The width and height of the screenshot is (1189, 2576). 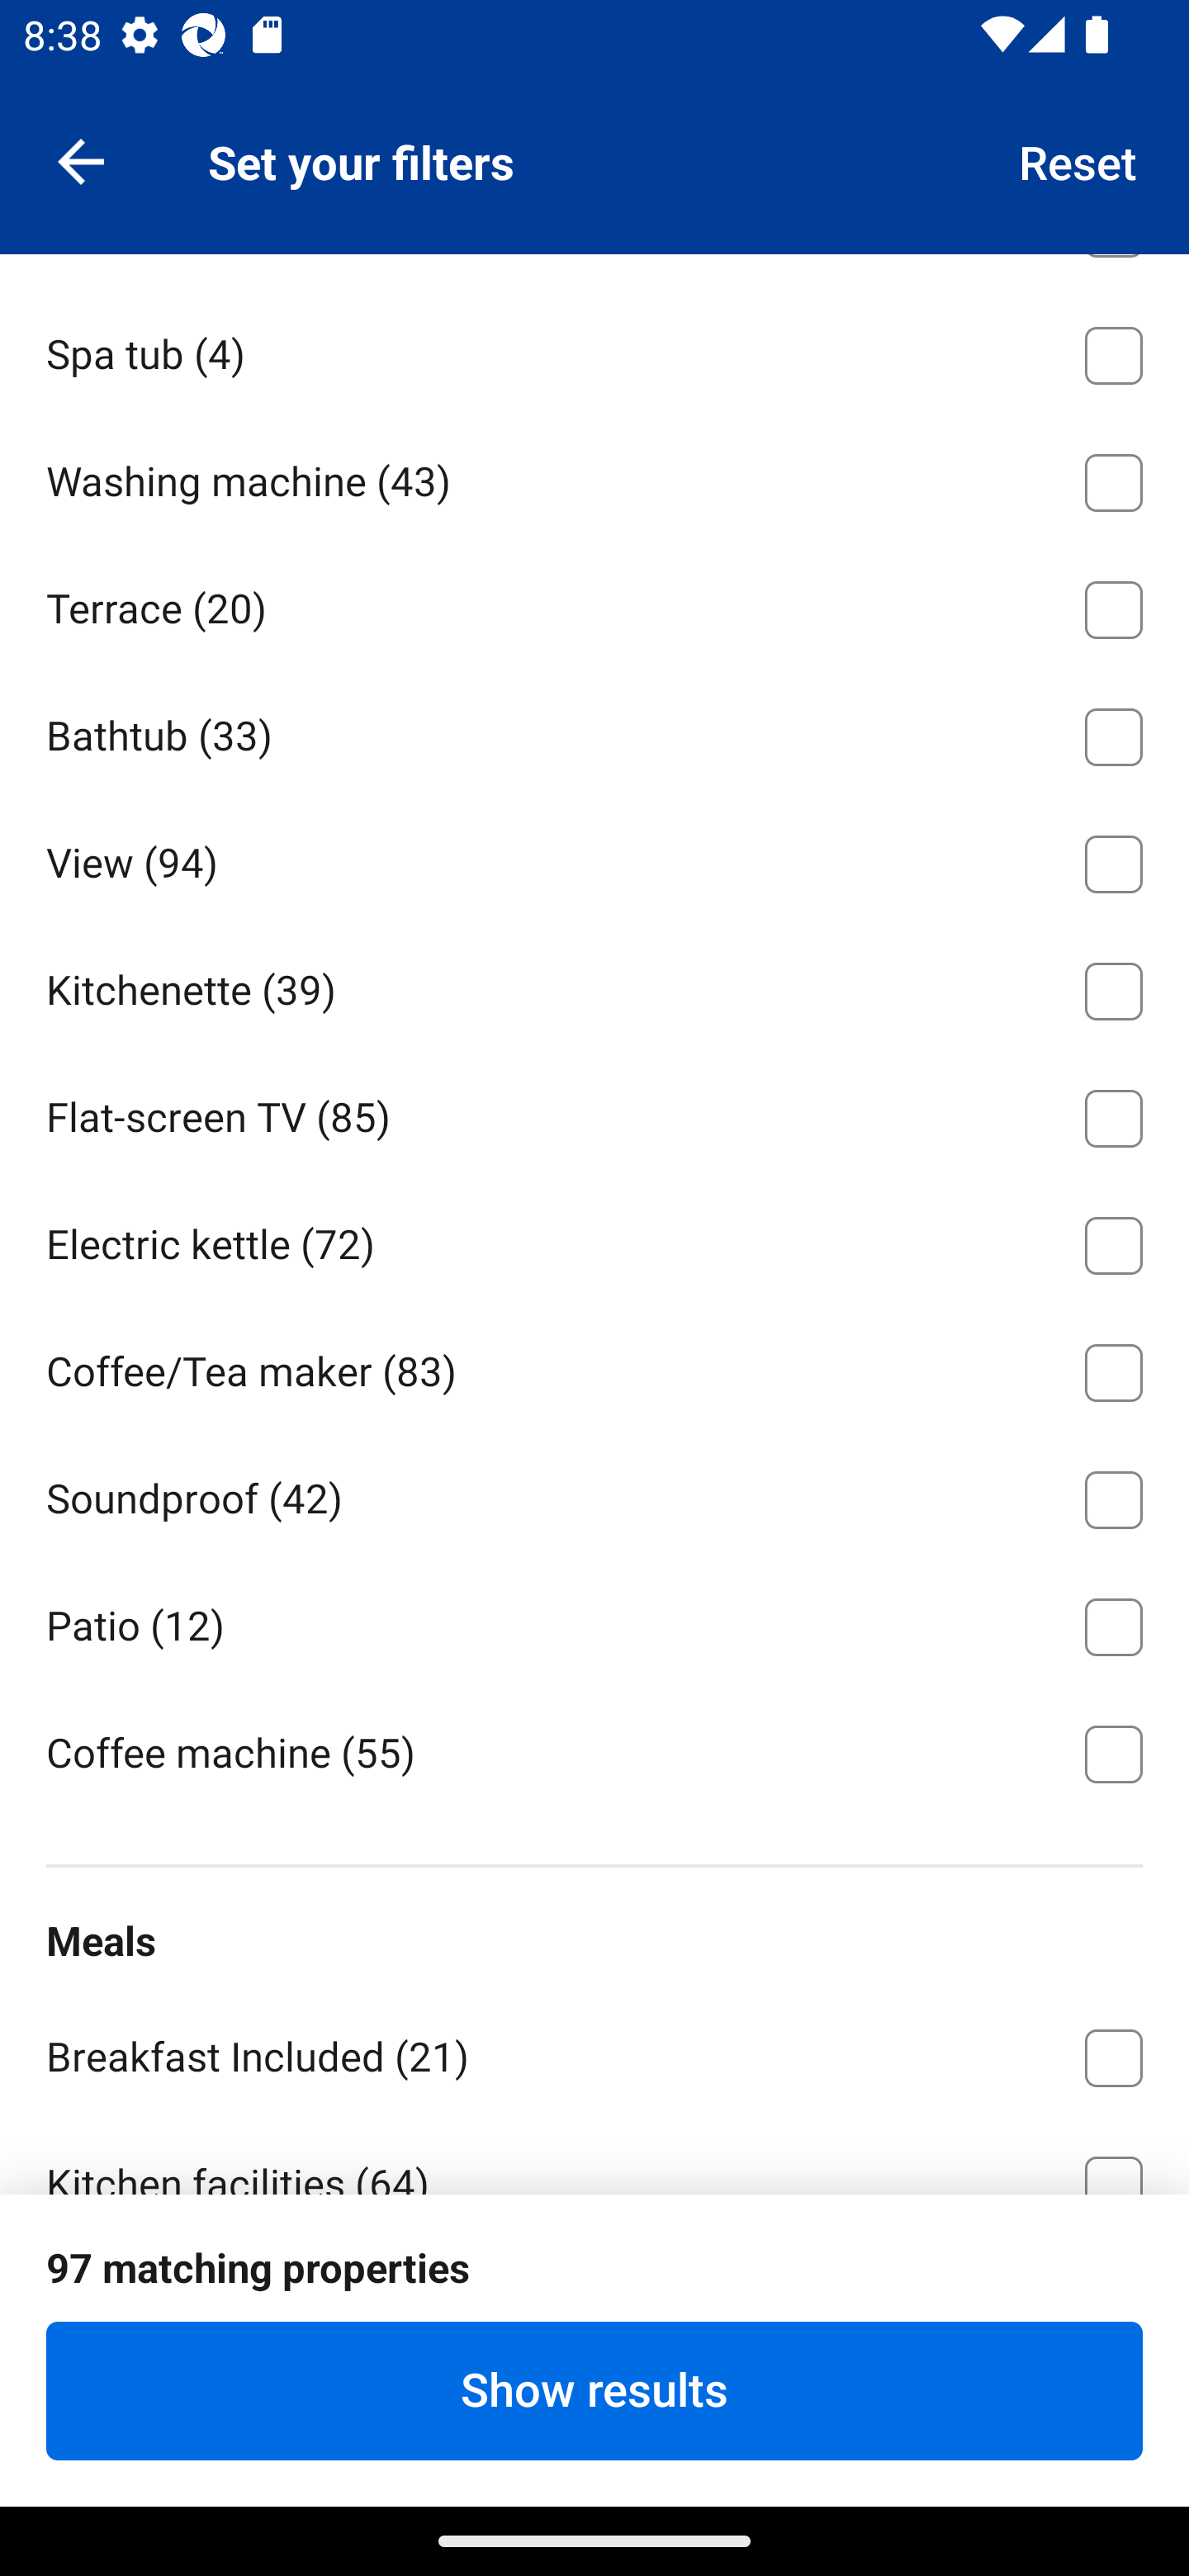 I want to click on Patio ⁦(12), so click(x=594, y=1622).